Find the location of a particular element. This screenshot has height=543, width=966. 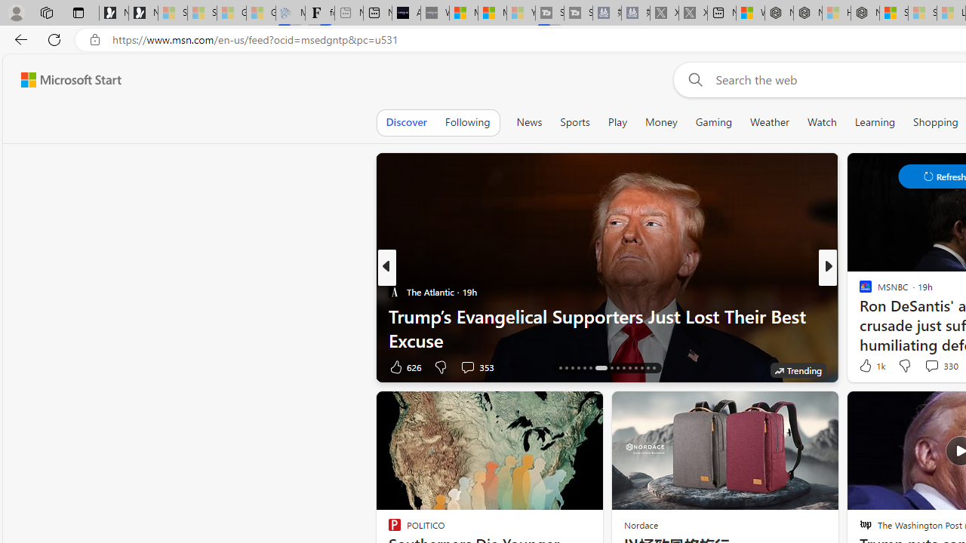

Learning is located at coordinates (875, 122).